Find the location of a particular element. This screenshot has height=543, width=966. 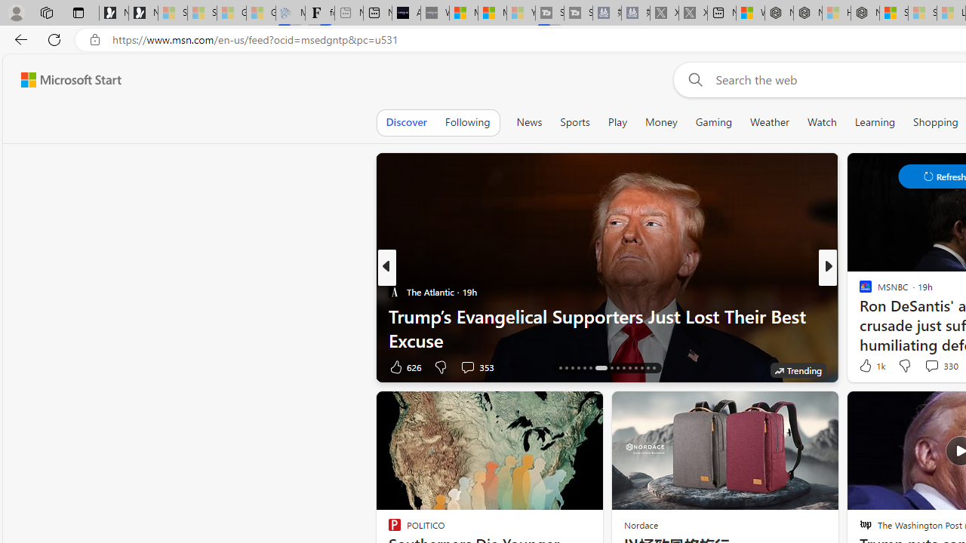

Learning is located at coordinates (875, 122).